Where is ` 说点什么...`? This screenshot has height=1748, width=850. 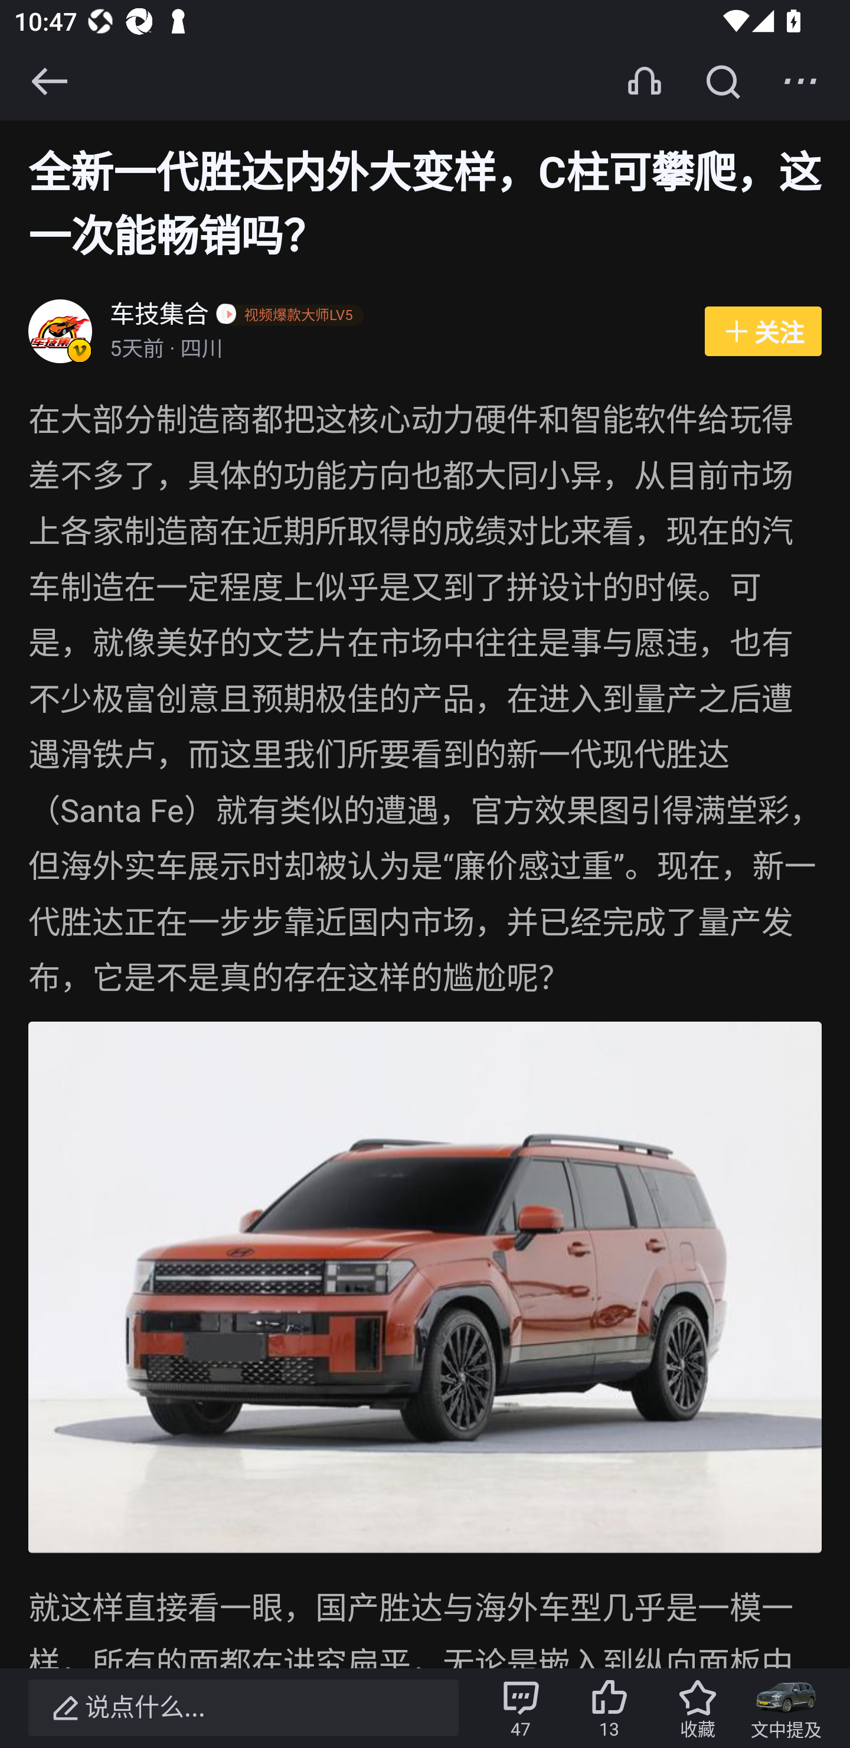
 说点什么... is located at coordinates (243, 1708).